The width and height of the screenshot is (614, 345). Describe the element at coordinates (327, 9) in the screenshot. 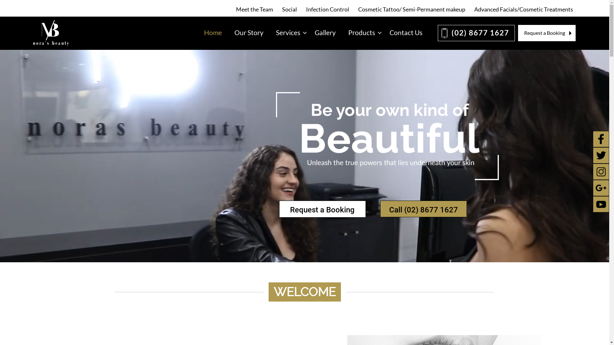

I see `Infection Control` at that location.